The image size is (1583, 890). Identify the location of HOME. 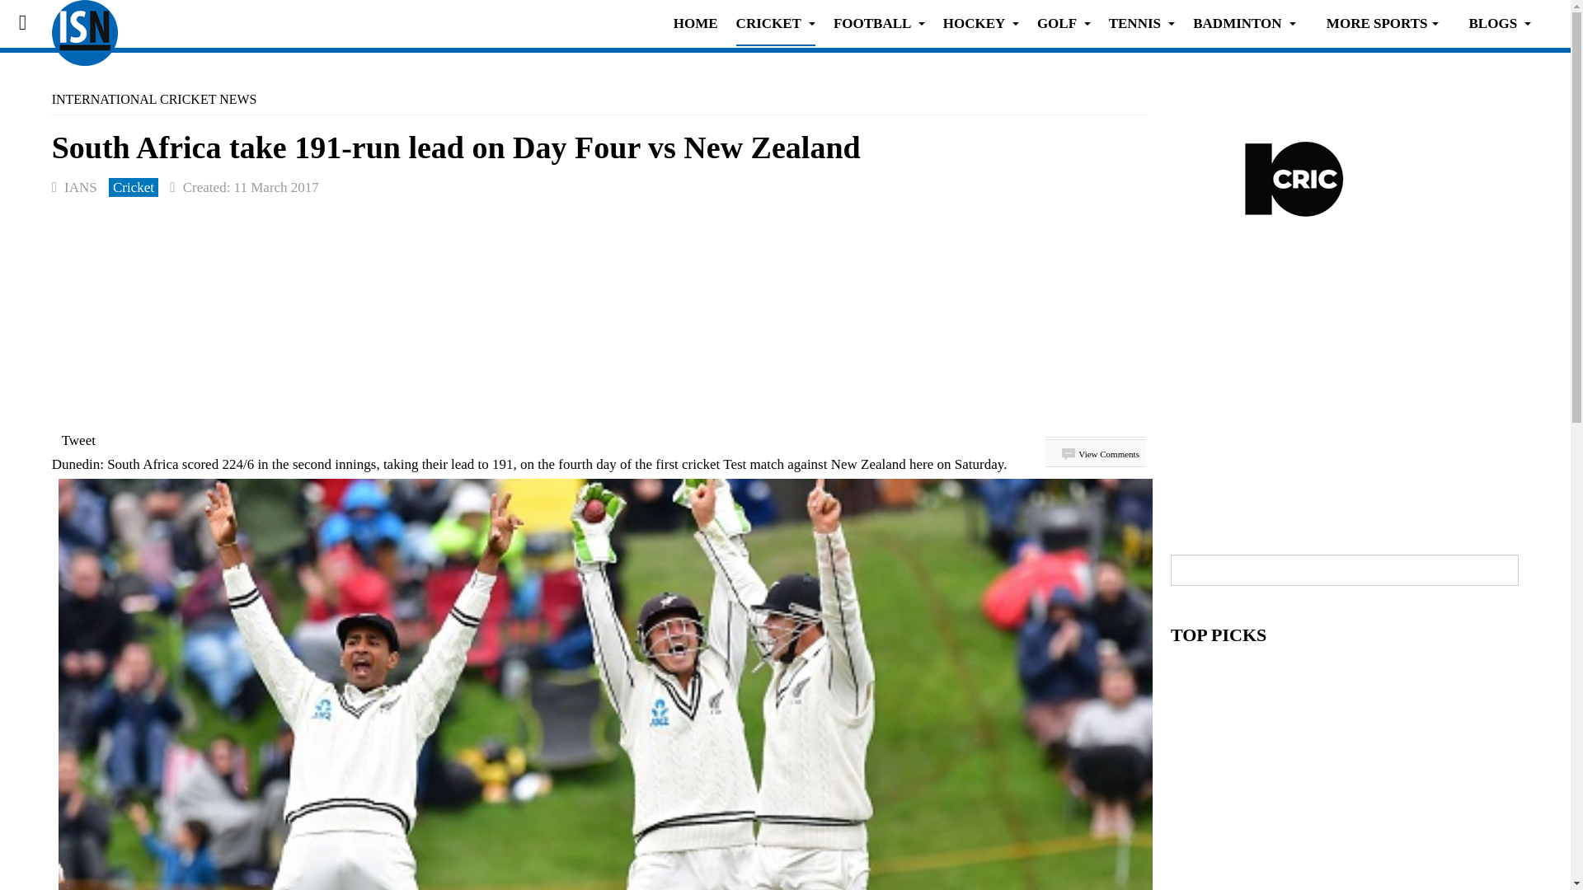
(696, 23).